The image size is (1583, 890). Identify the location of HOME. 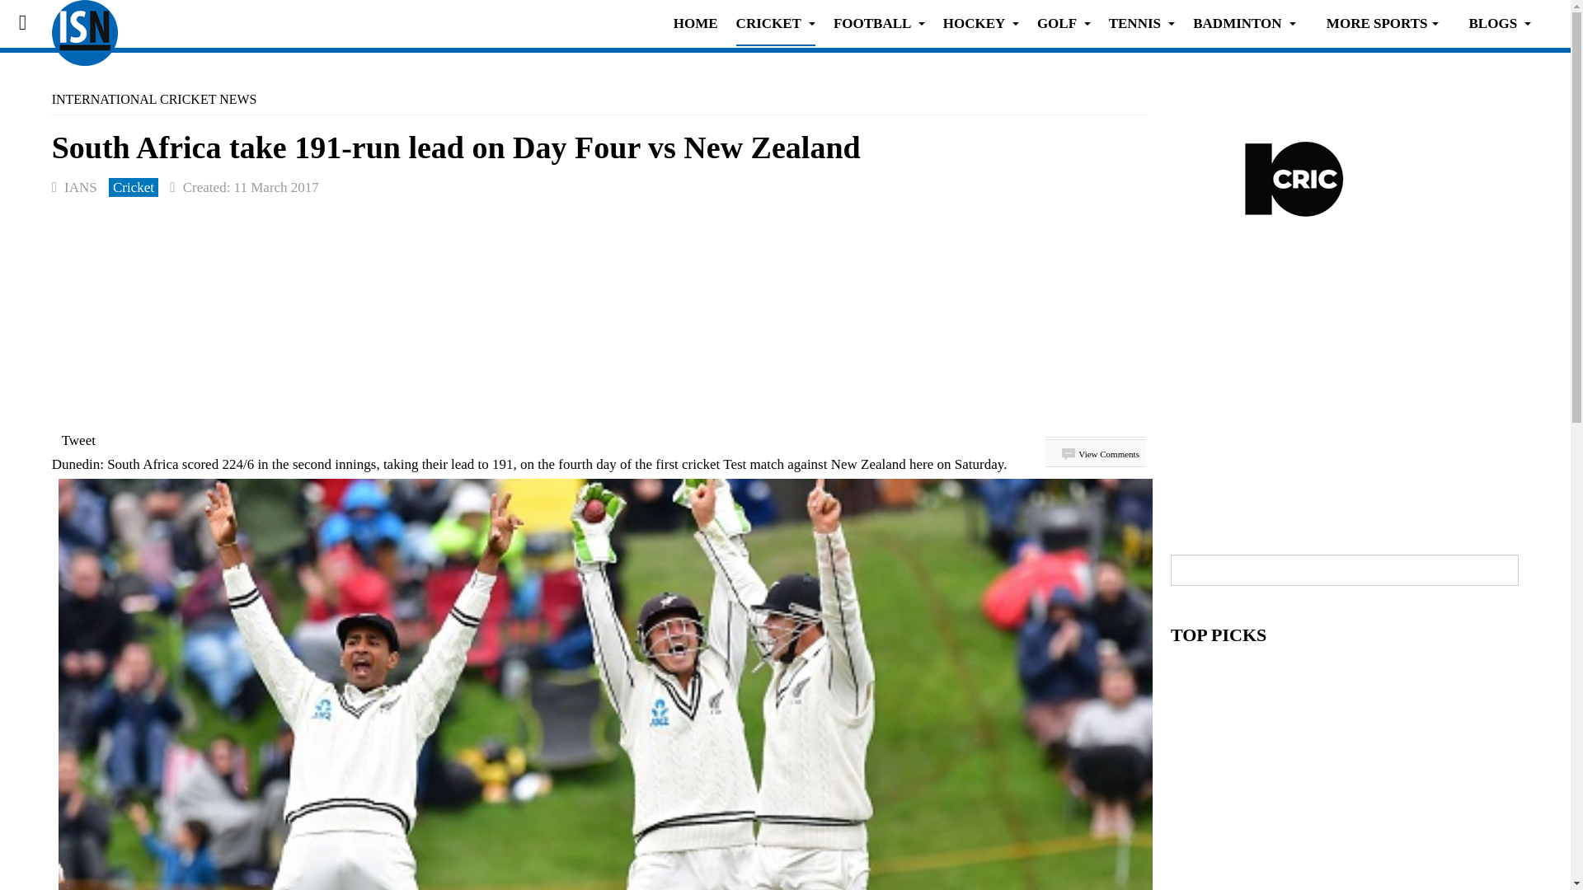
(696, 23).